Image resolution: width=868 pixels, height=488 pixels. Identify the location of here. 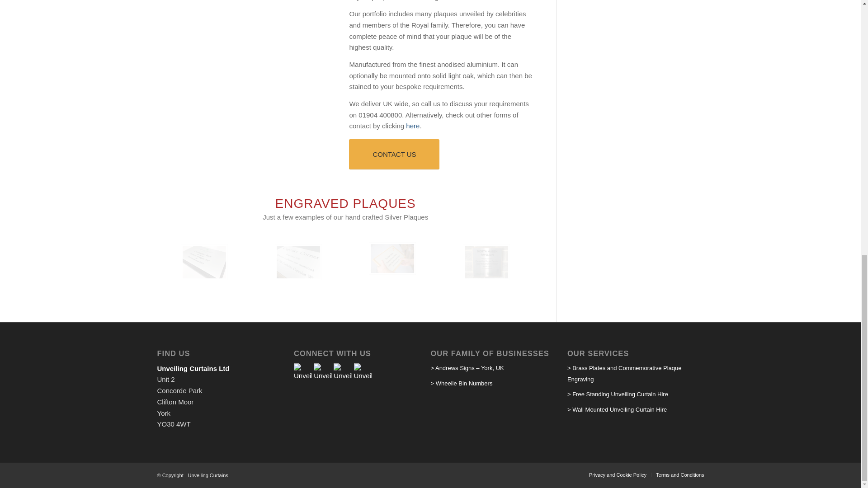
(412, 126).